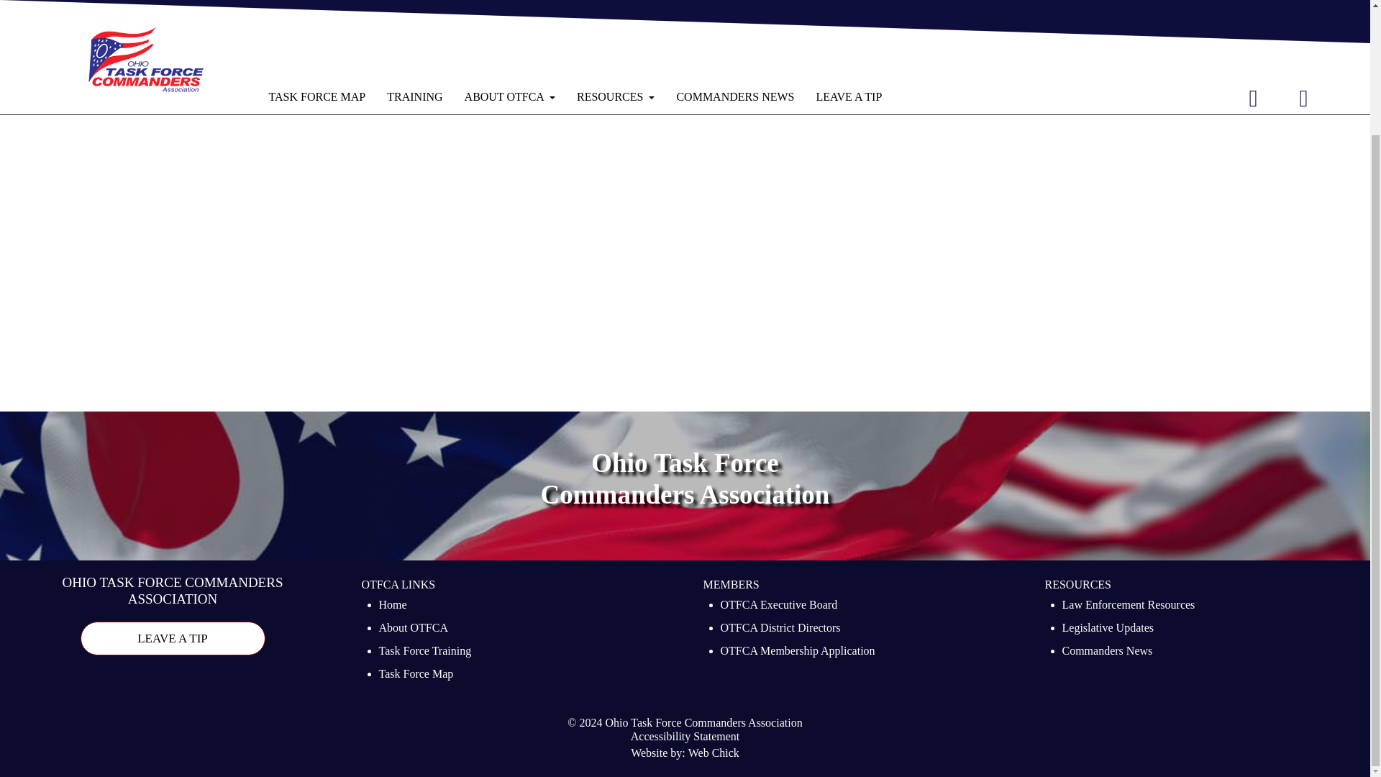  Describe the element at coordinates (413, 629) in the screenshot. I see `About OTFCA` at that location.